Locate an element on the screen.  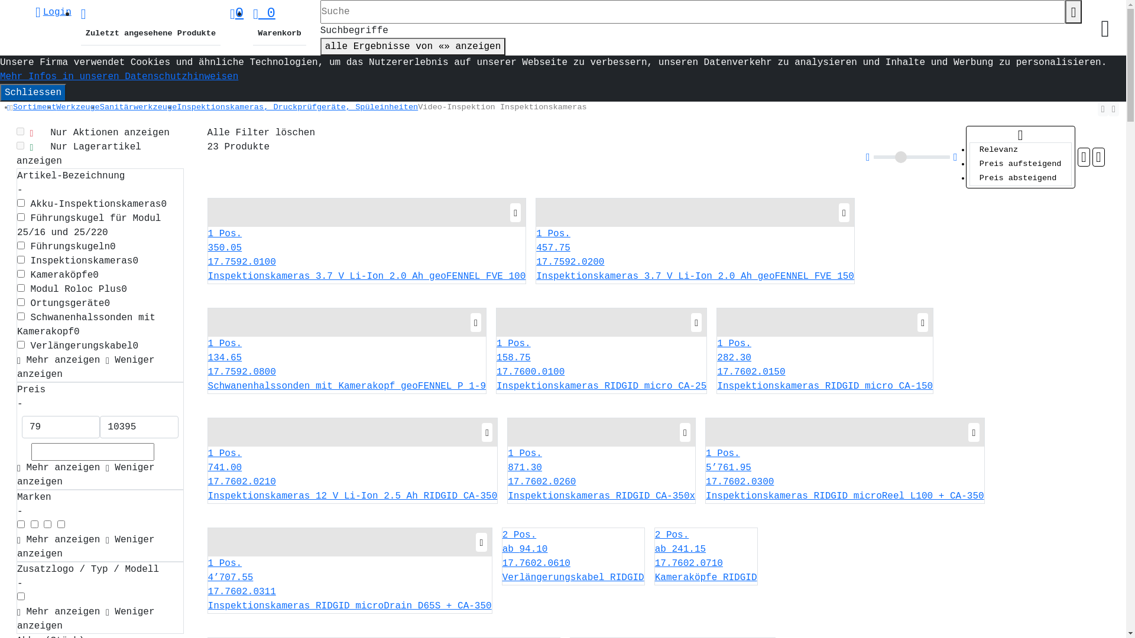
Preis aufsteigend is located at coordinates (1020, 164).